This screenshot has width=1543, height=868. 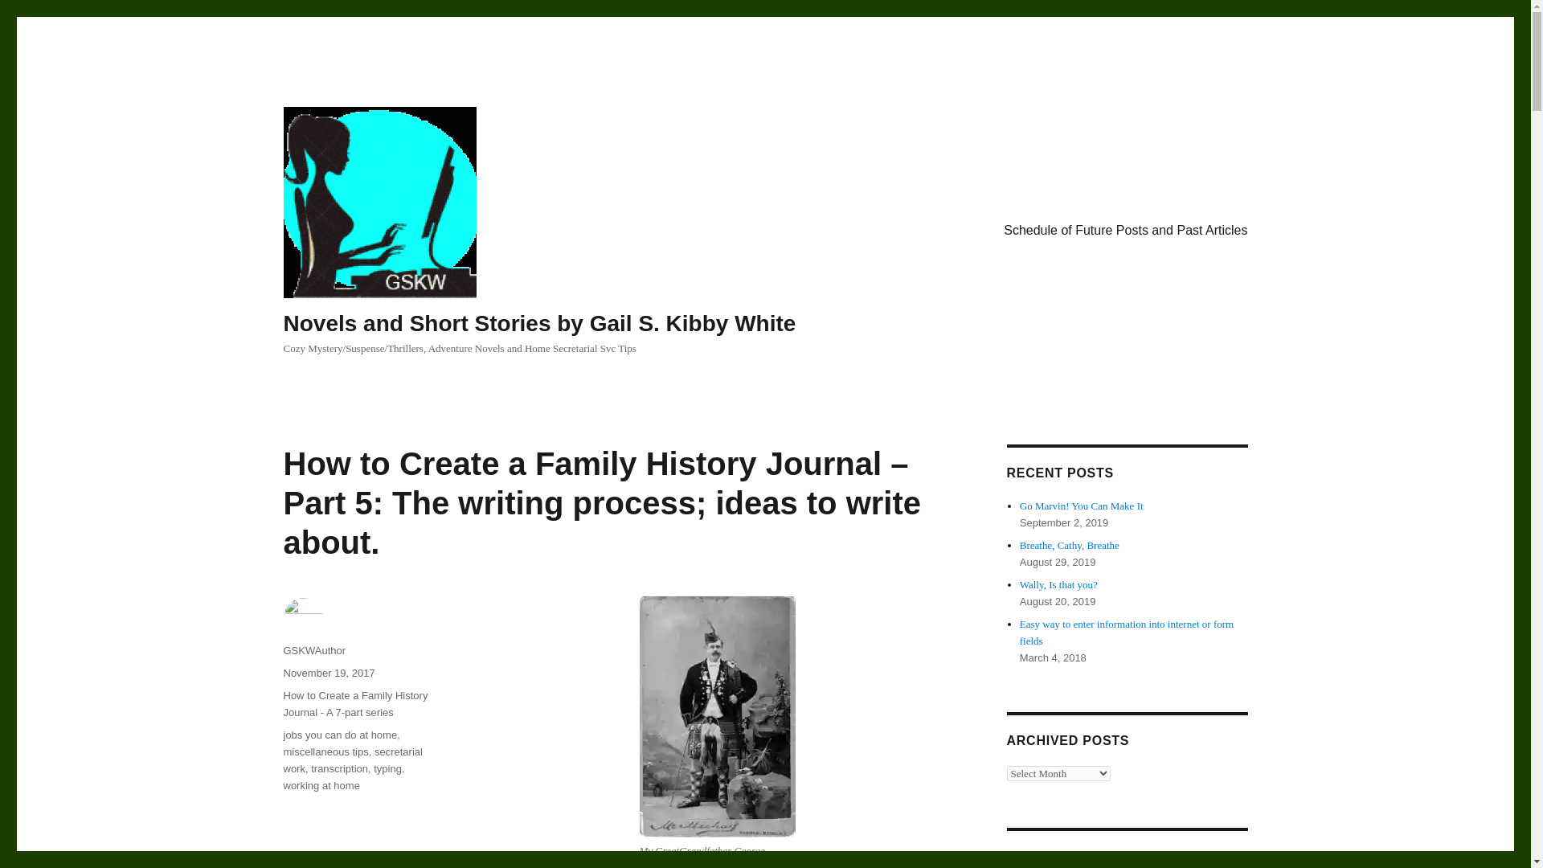 I want to click on miscellaneous tips, so click(x=325, y=751).